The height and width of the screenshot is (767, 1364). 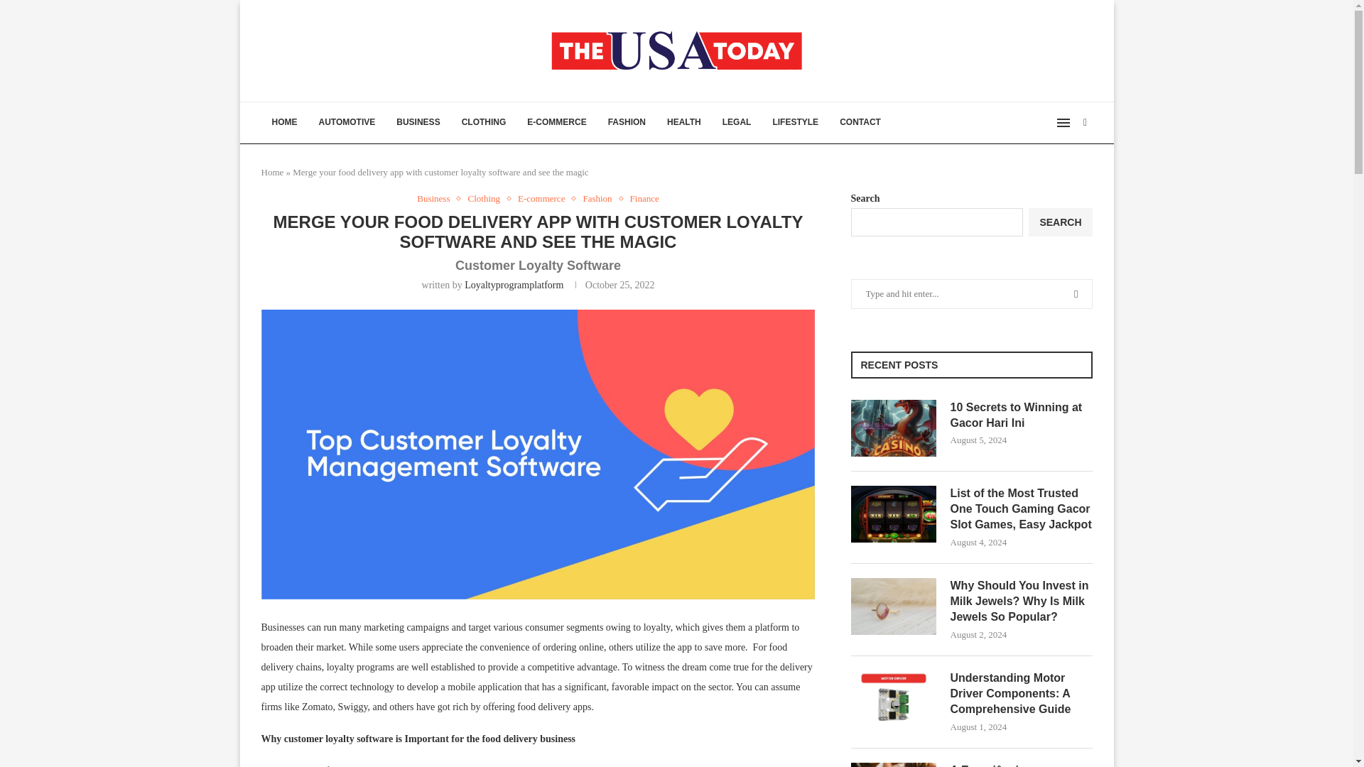 I want to click on AUTOMOTIVE, so click(x=347, y=122).